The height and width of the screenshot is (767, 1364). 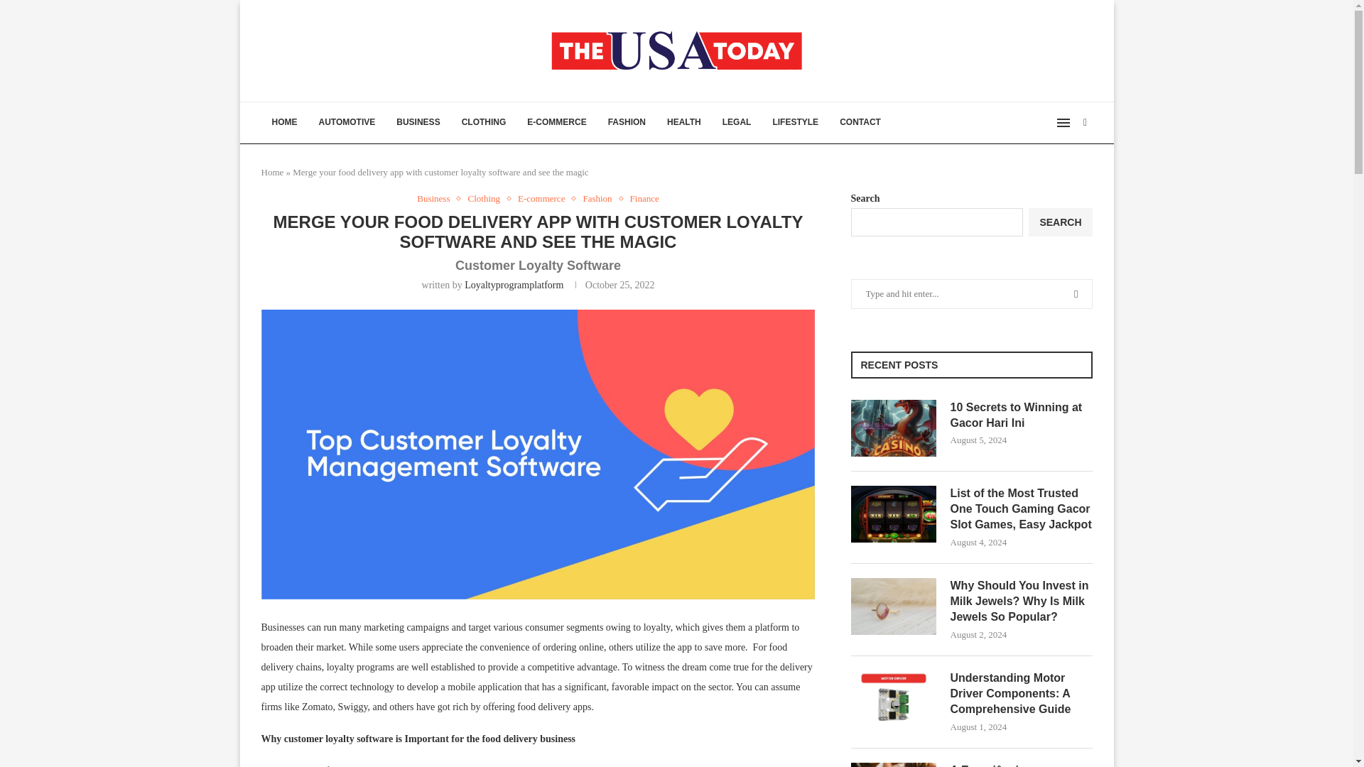 I want to click on AUTOMOTIVE, so click(x=347, y=122).